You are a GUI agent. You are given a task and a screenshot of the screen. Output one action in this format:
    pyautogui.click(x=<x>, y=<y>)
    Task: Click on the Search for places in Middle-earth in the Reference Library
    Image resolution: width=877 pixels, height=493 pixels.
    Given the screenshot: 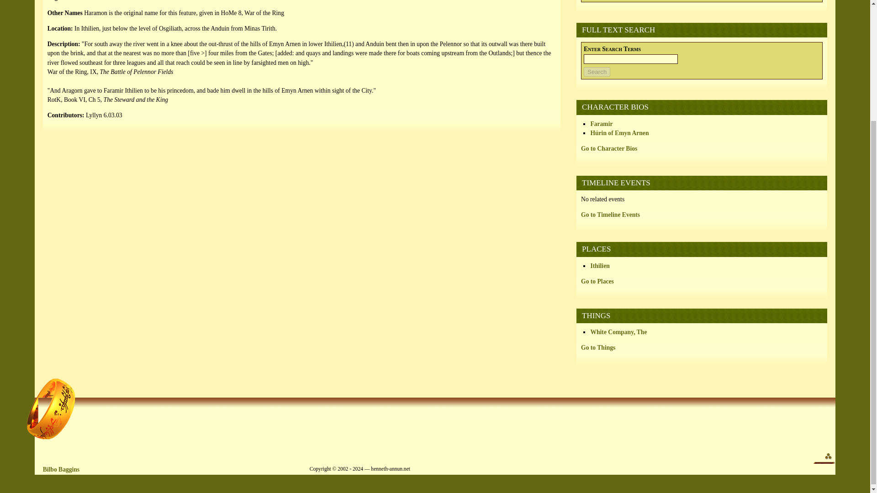 What is the action you would take?
    pyautogui.click(x=702, y=4)
    